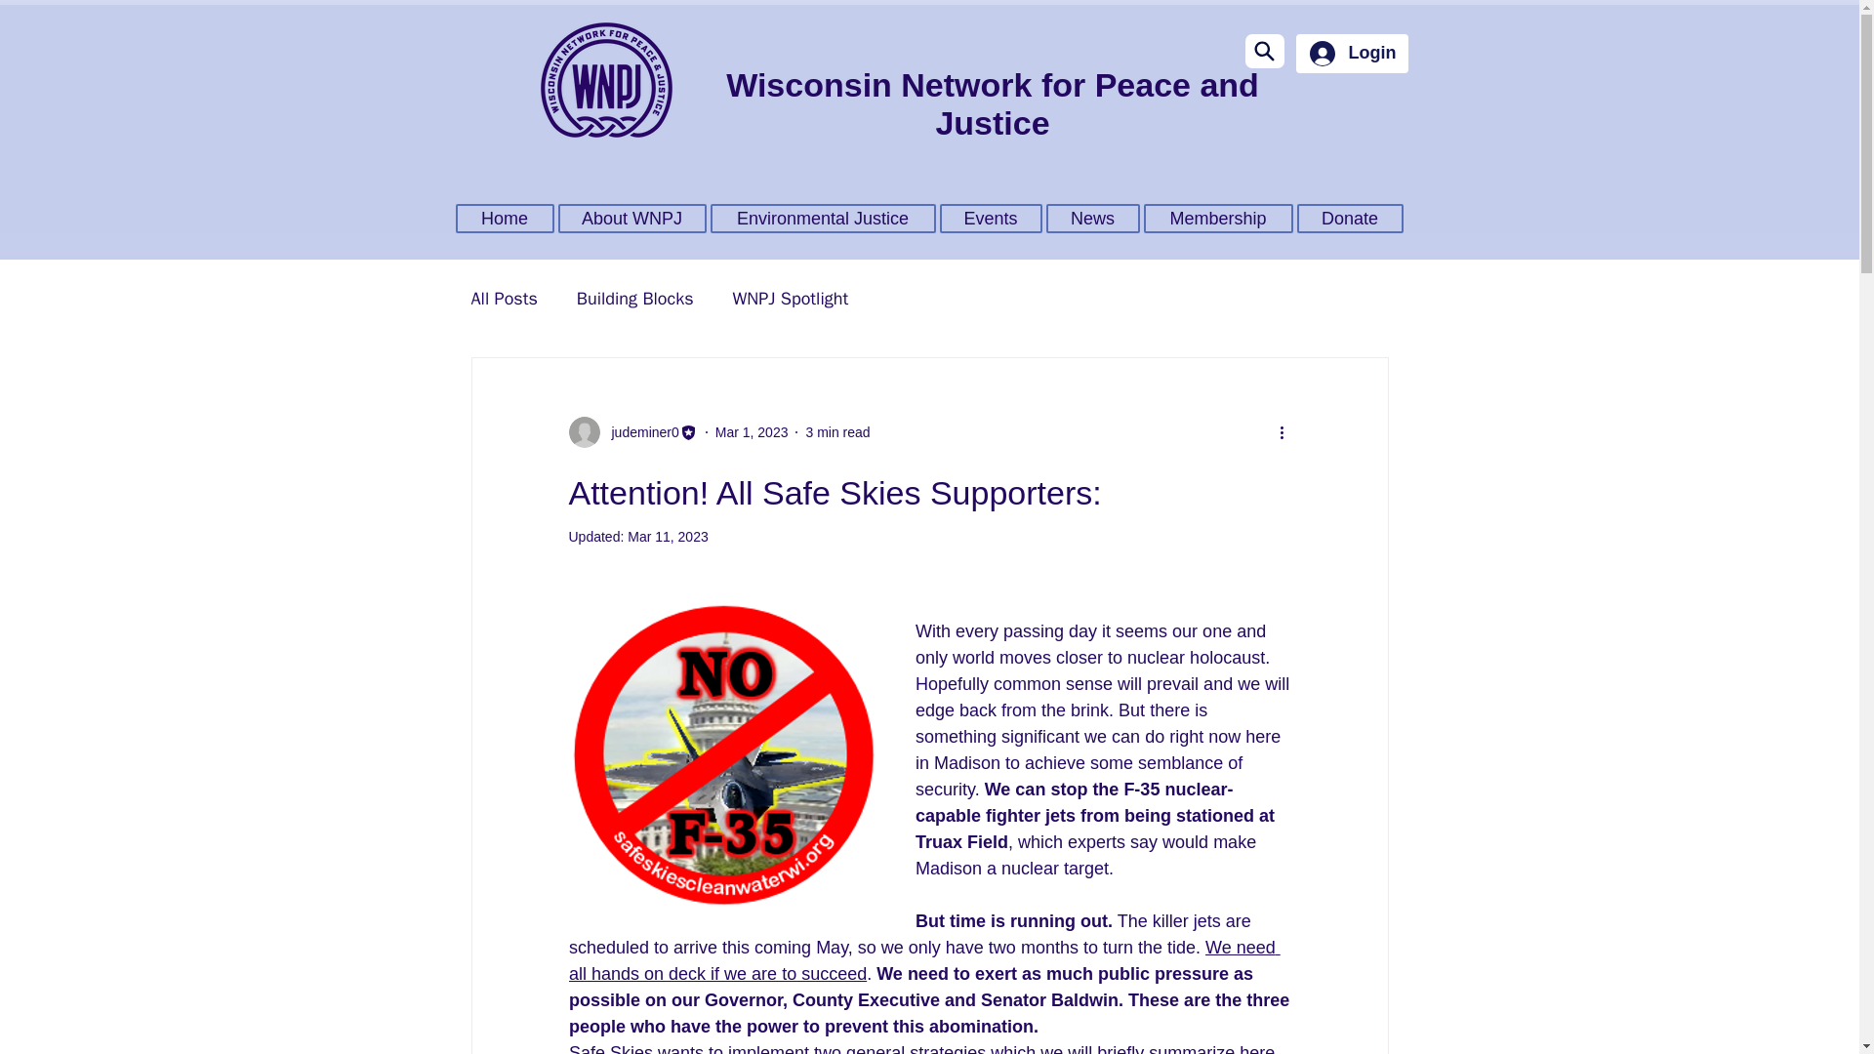 This screenshot has height=1054, width=1874. Describe the element at coordinates (752, 431) in the screenshot. I see `Mar 1, 2023` at that location.